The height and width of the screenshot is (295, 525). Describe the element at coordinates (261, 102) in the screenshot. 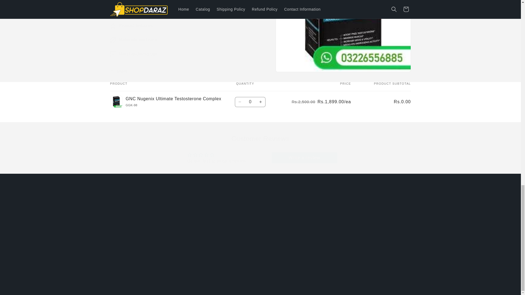

I see `Increase quantity for Default Title` at that location.